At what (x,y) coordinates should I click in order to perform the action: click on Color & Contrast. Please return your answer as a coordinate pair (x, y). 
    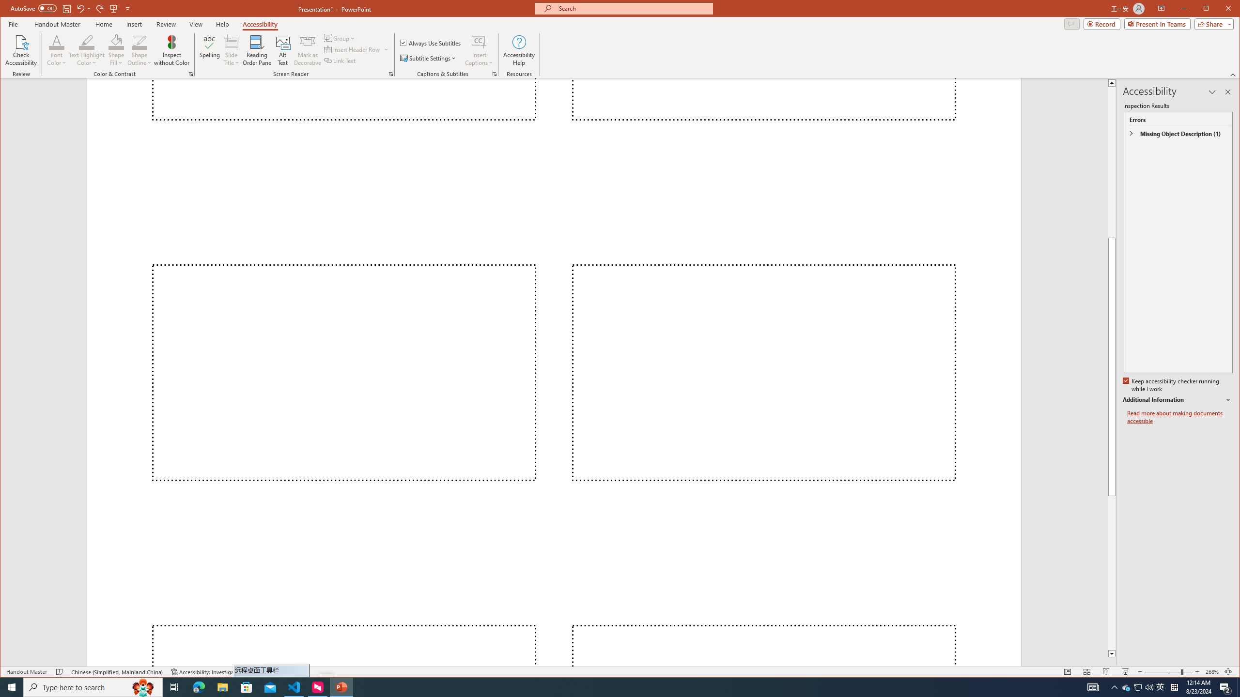
    Looking at the image, I should click on (191, 74).